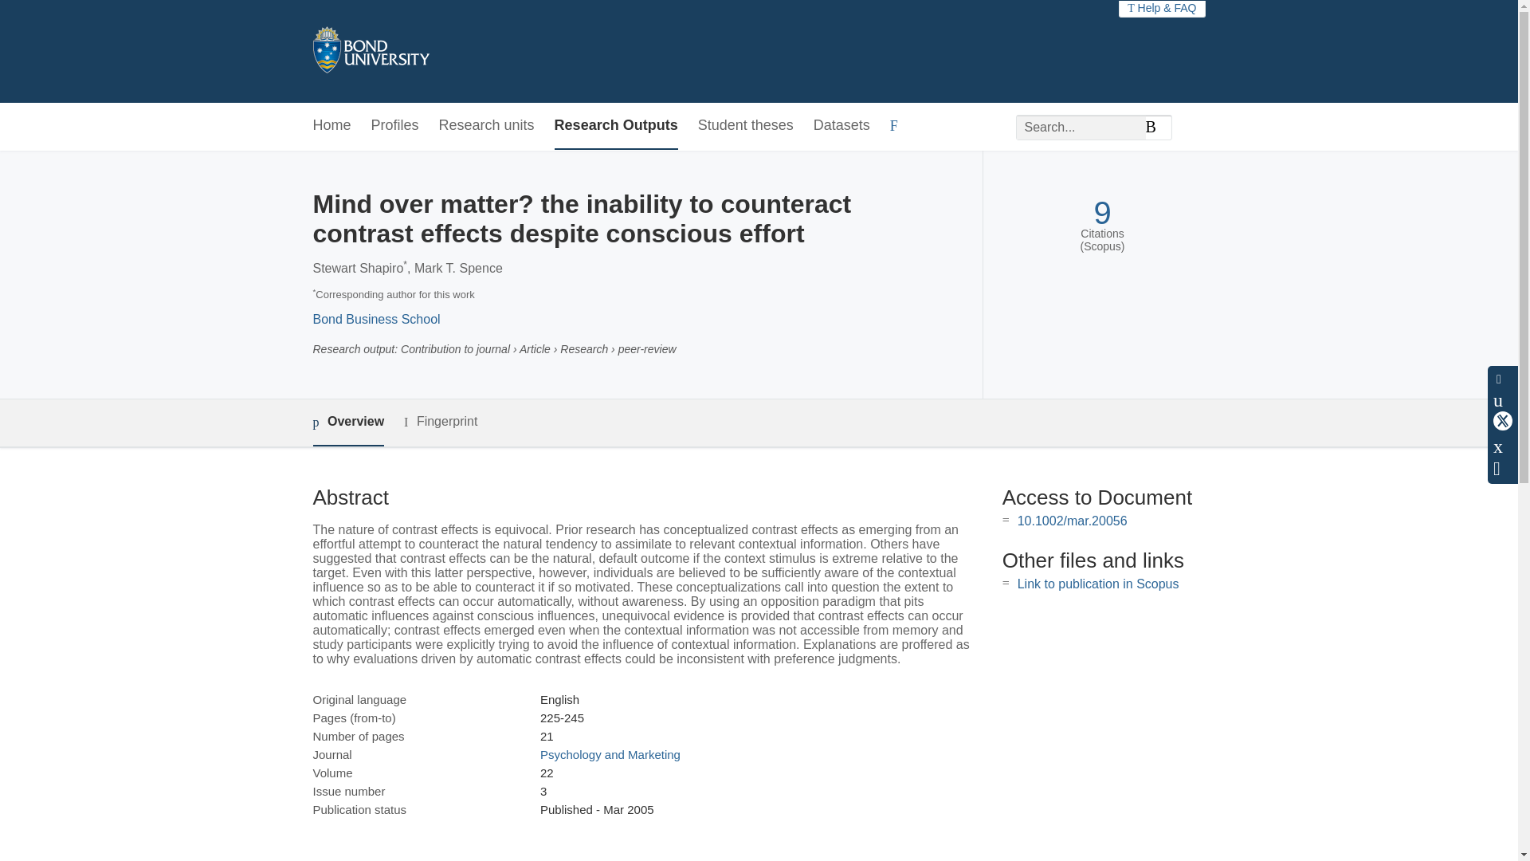 The width and height of the screenshot is (1530, 861). Describe the element at coordinates (1098, 584) in the screenshot. I see `Link to publication in Scopus` at that location.